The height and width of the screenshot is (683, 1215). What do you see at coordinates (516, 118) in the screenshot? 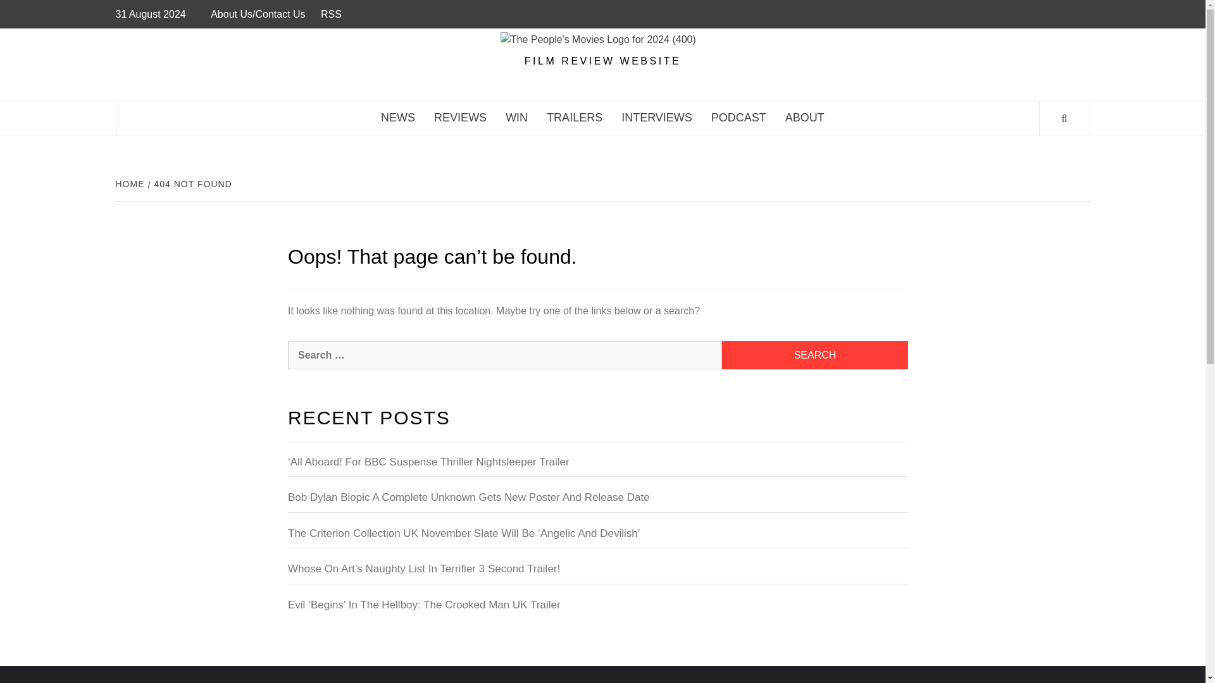
I see `WIN` at bounding box center [516, 118].